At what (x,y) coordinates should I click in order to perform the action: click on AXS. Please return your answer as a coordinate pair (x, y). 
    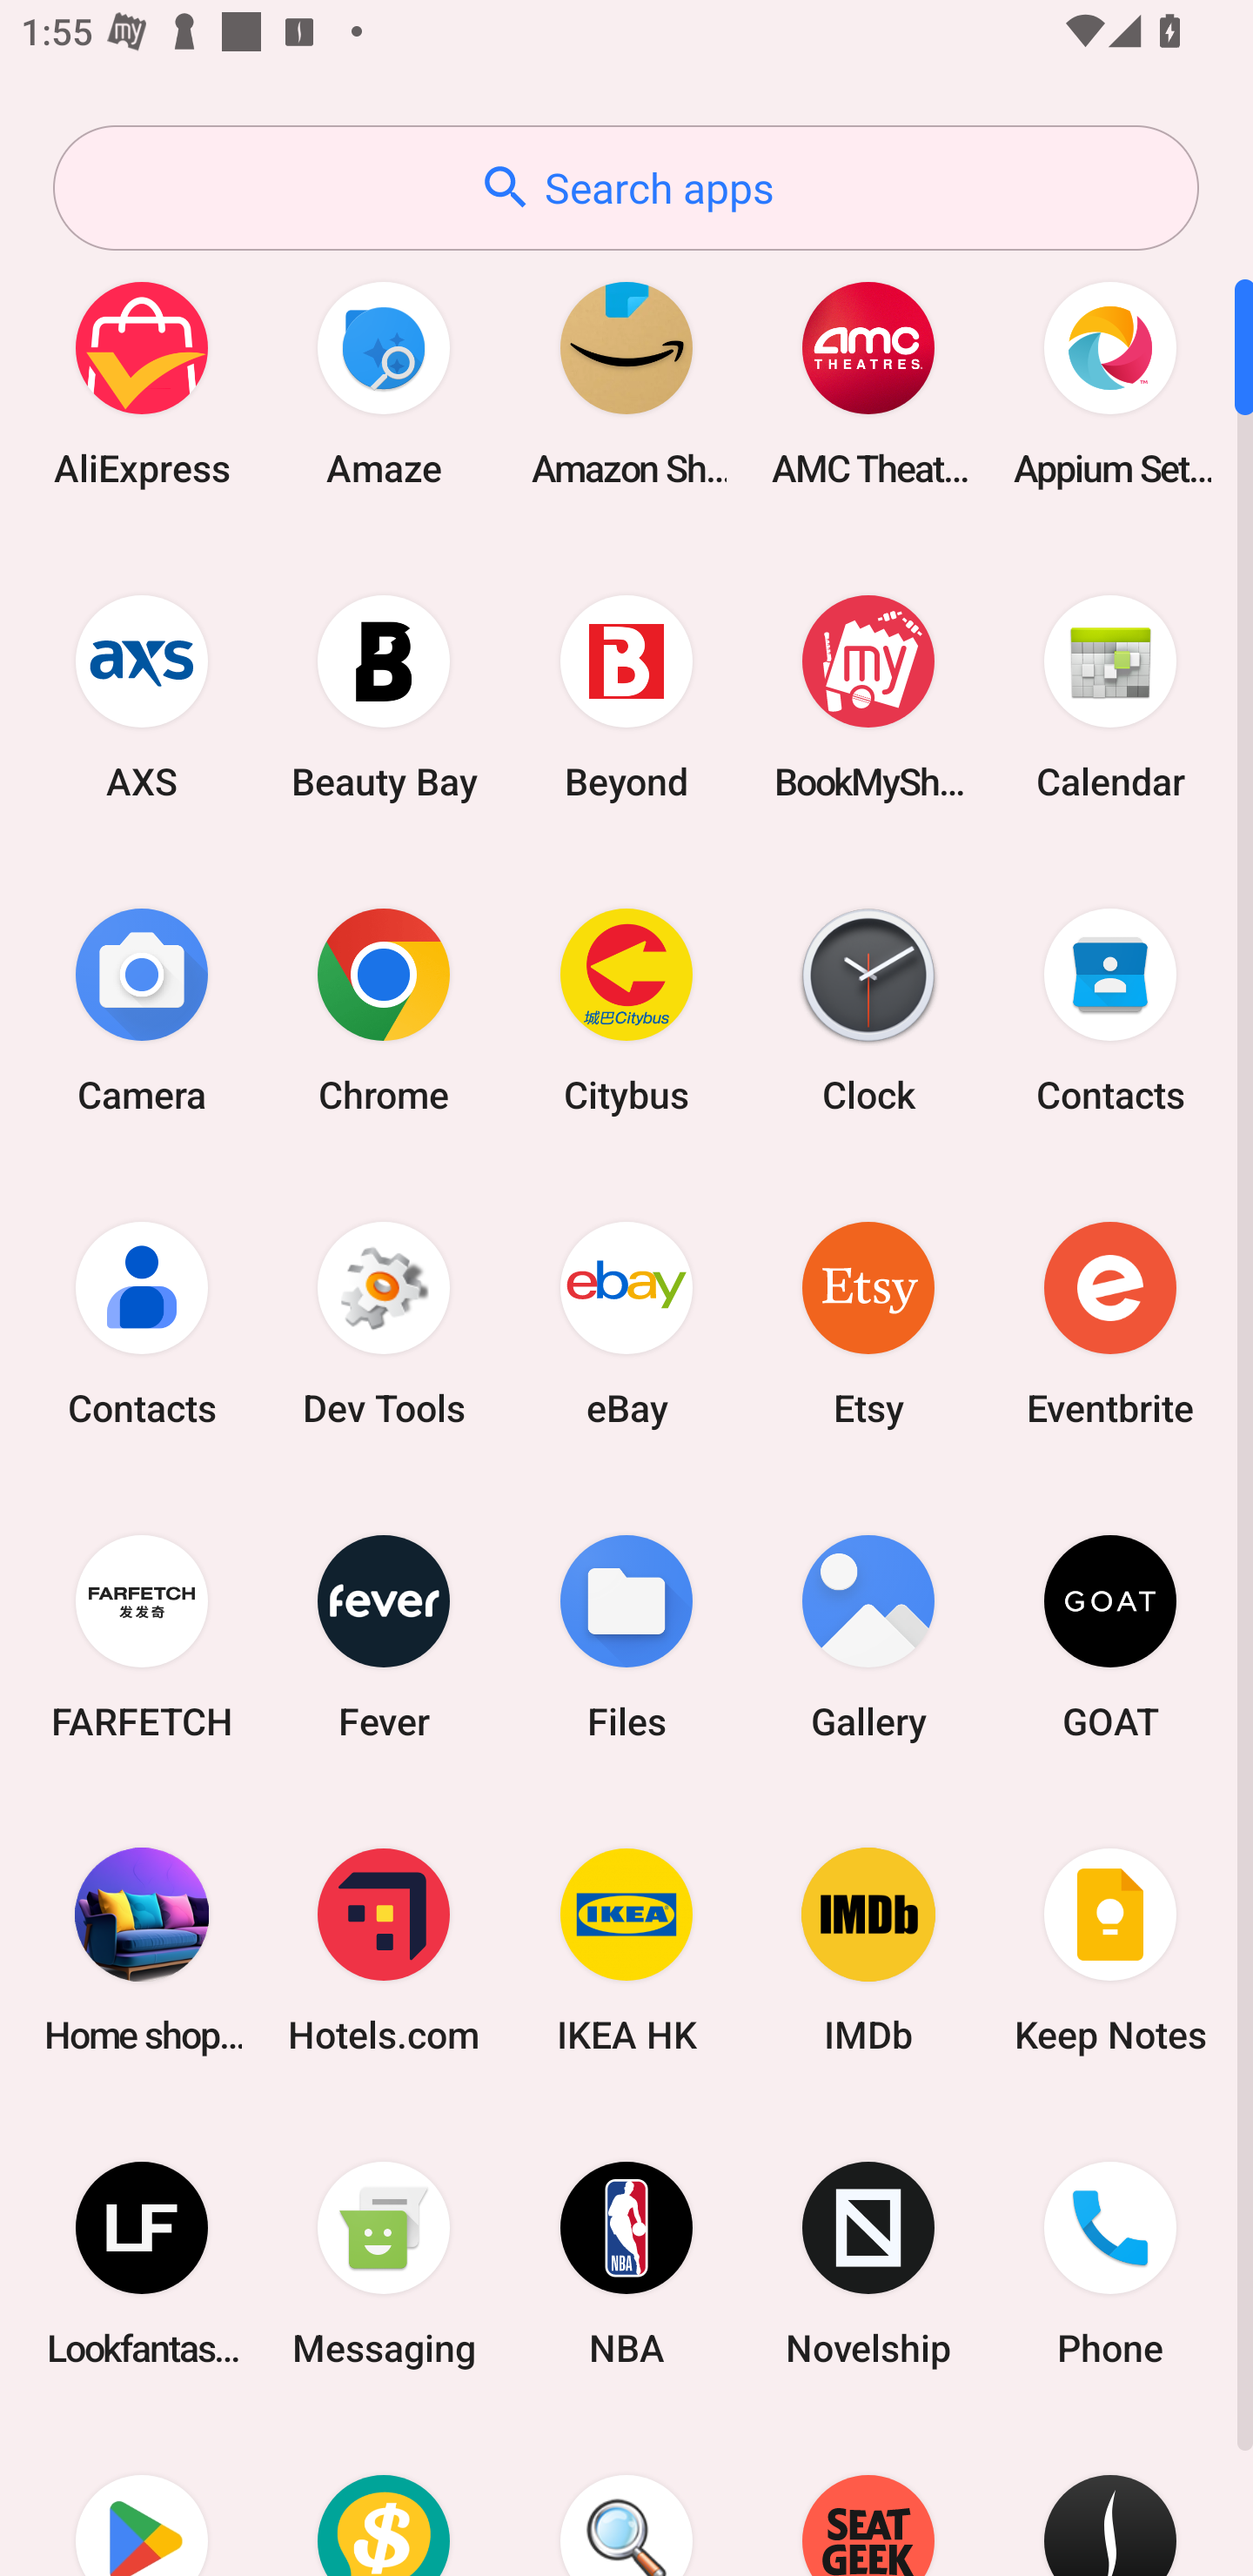
    Looking at the image, I should click on (142, 696).